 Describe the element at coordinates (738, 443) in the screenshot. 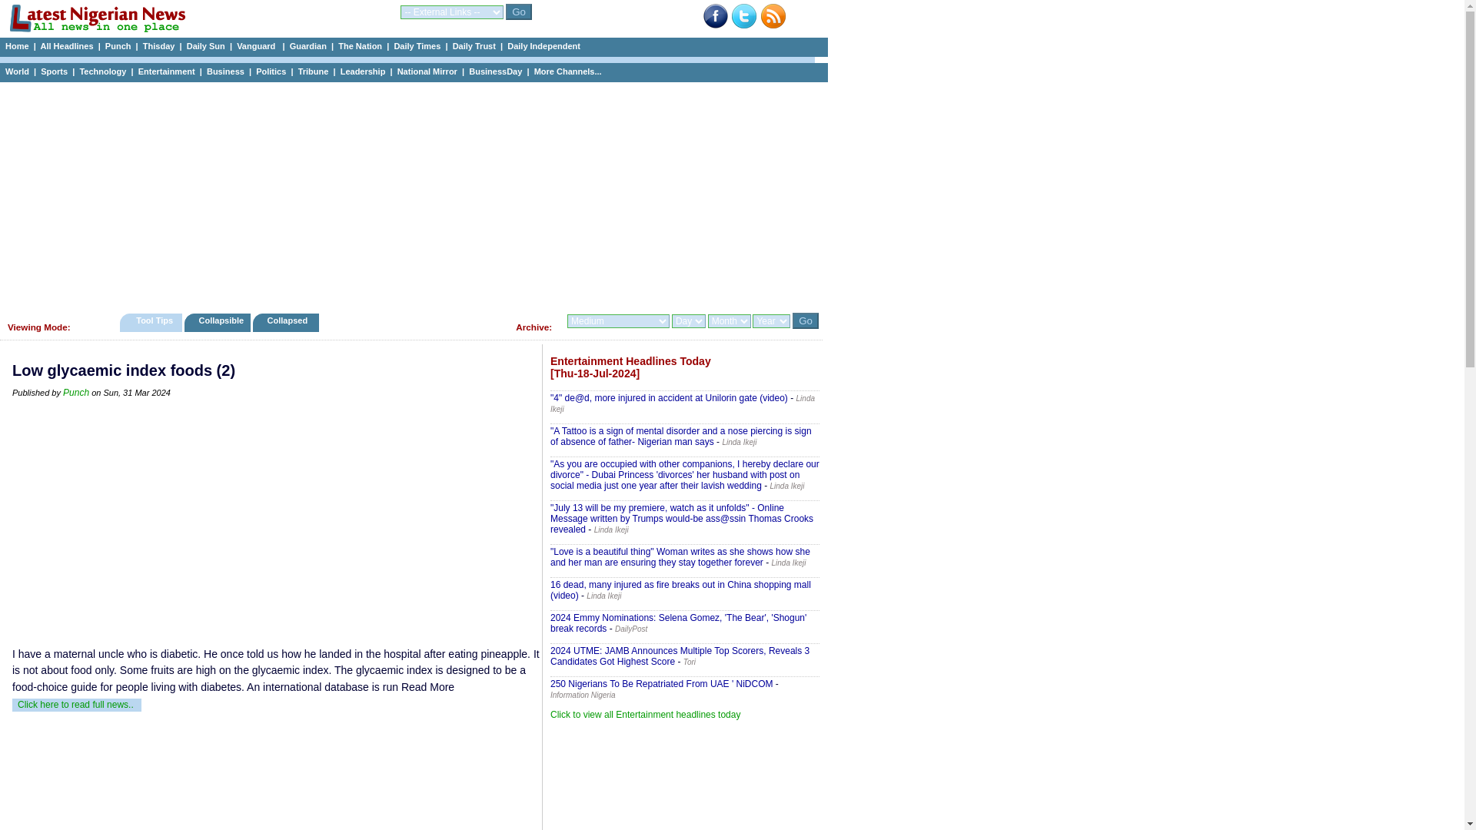

I see `Linda Ikeji` at that location.